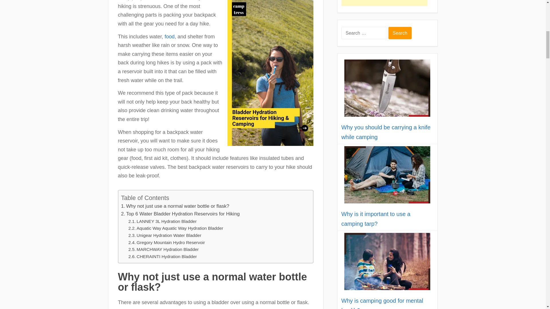  Describe the element at coordinates (180, 214) in the screenshot. I see `Top 6 Water Bladder Hydration Reservoirs for Hiking` at that location.